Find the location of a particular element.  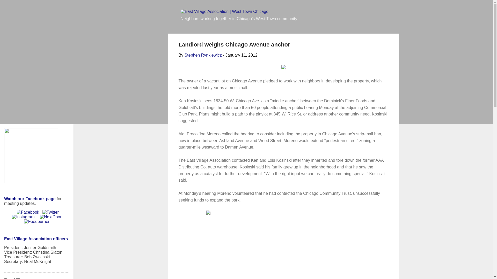

author profile is located at coordinates (203, 55).